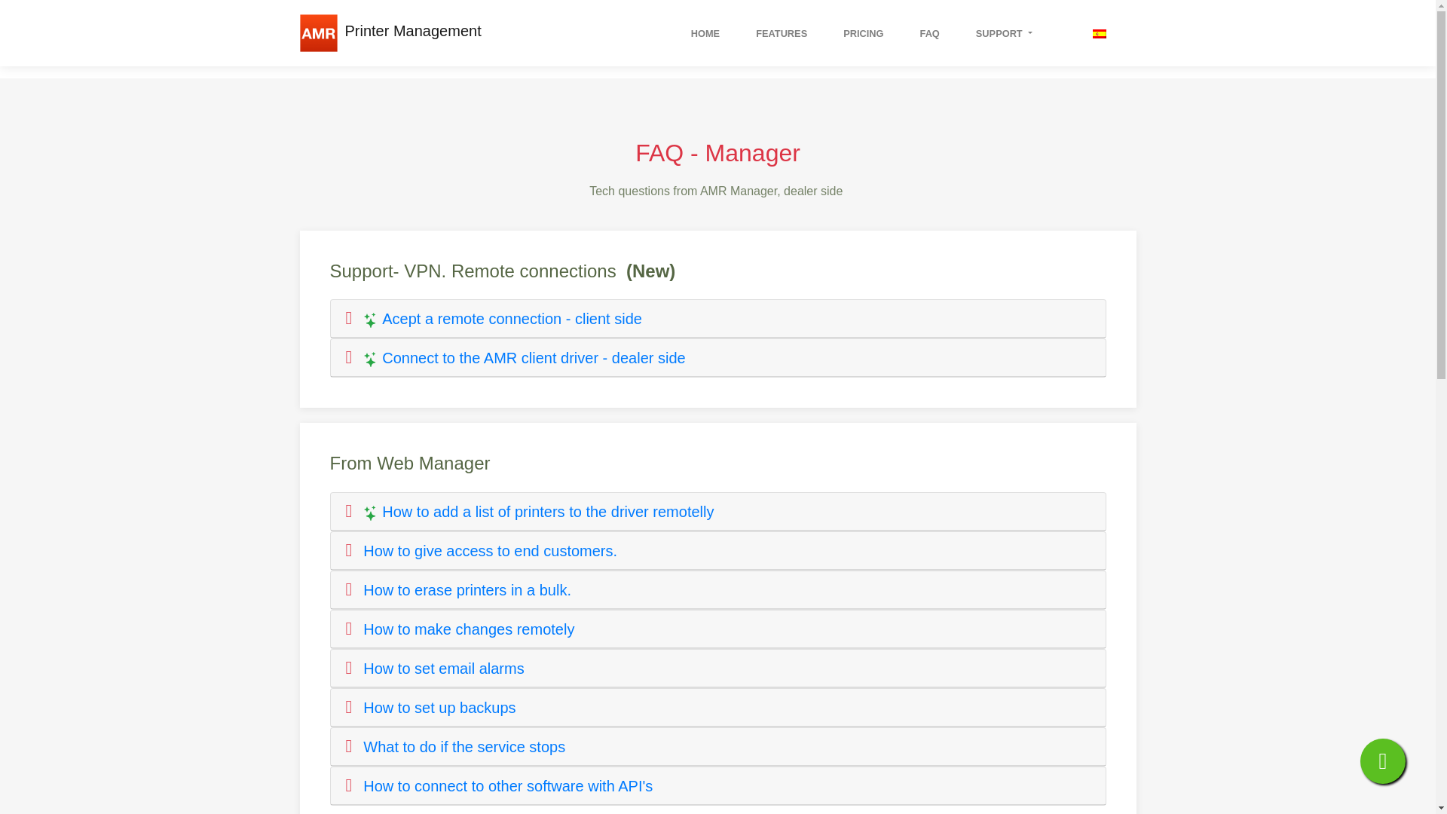  I want to click on How to make changes remotely, so click(469, 629).